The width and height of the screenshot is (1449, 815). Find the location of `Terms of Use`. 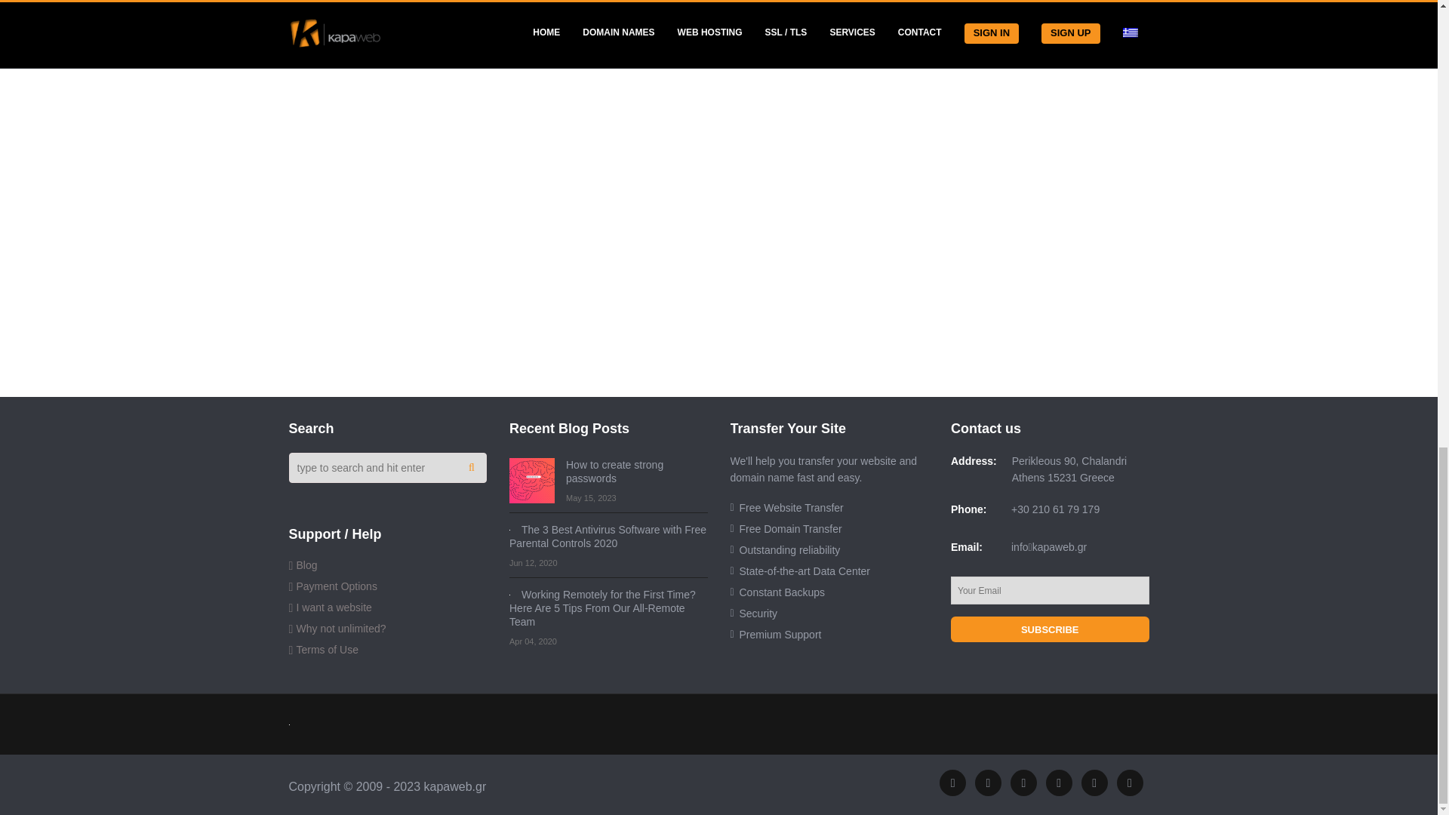

Terms of Use is located at coordinates (326, 650).